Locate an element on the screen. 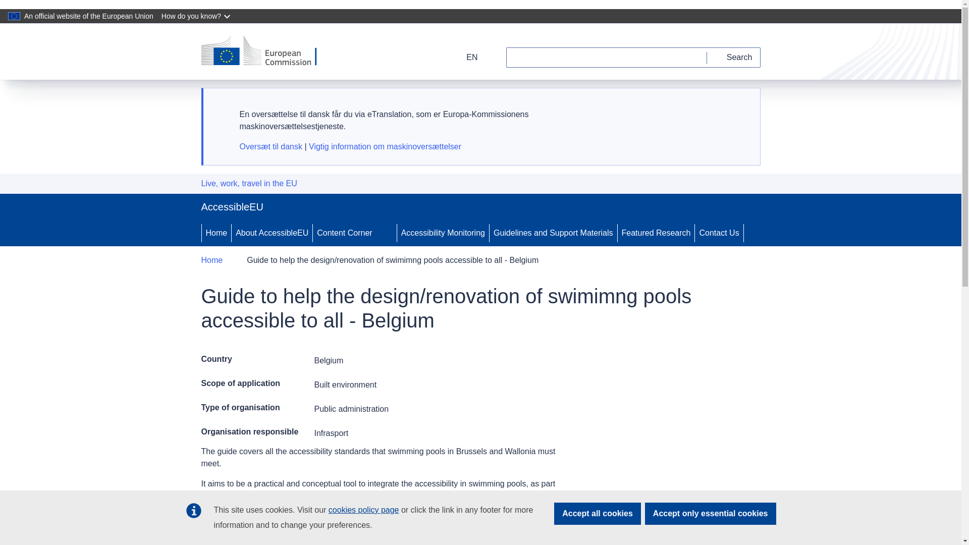 Image resolution: width=969 pixels, height=545 pixels. Home is located at coordinates (211, 260).